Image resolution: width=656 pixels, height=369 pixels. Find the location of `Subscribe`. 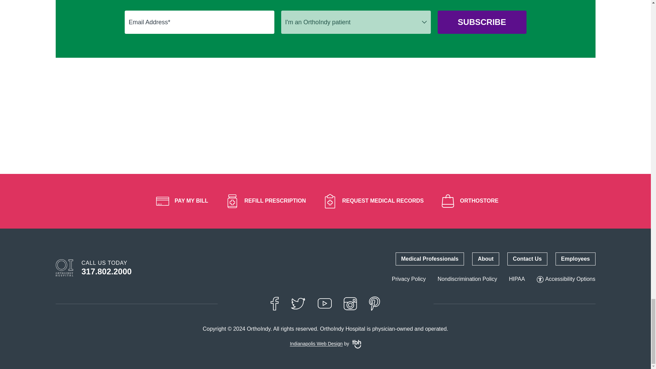

Subscribe is located at coordinates (482, 22).